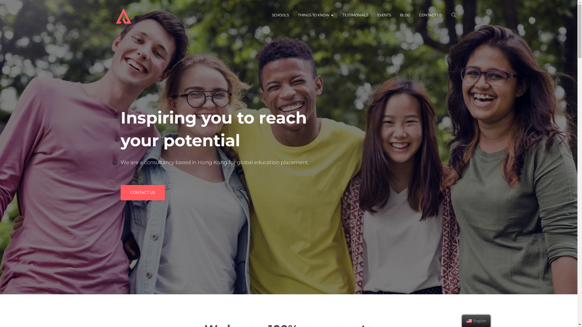 The width and height of the screenshot is (582, 327). Describe the element at coordinates (384, 15) in the screenshot. I see `EVENTS` at that location.